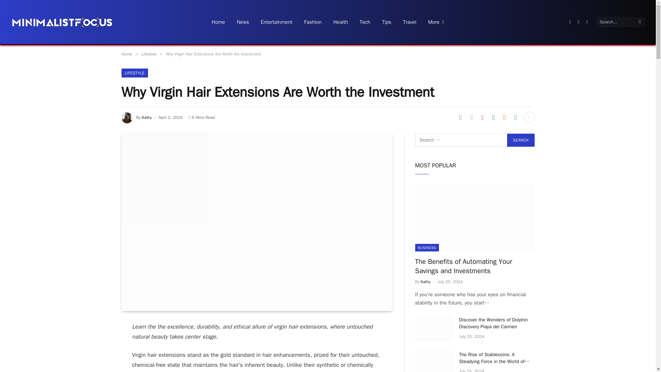  What do you see at coordinates (147, 117) in the screenshot?
I see `Posts by Kathy` at bounding box center [147, 117].